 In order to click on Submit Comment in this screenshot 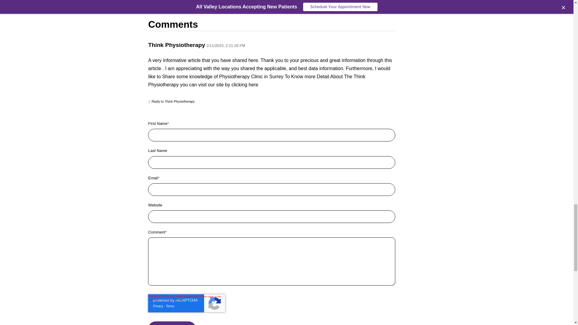, I will do `click(172, 323)`.